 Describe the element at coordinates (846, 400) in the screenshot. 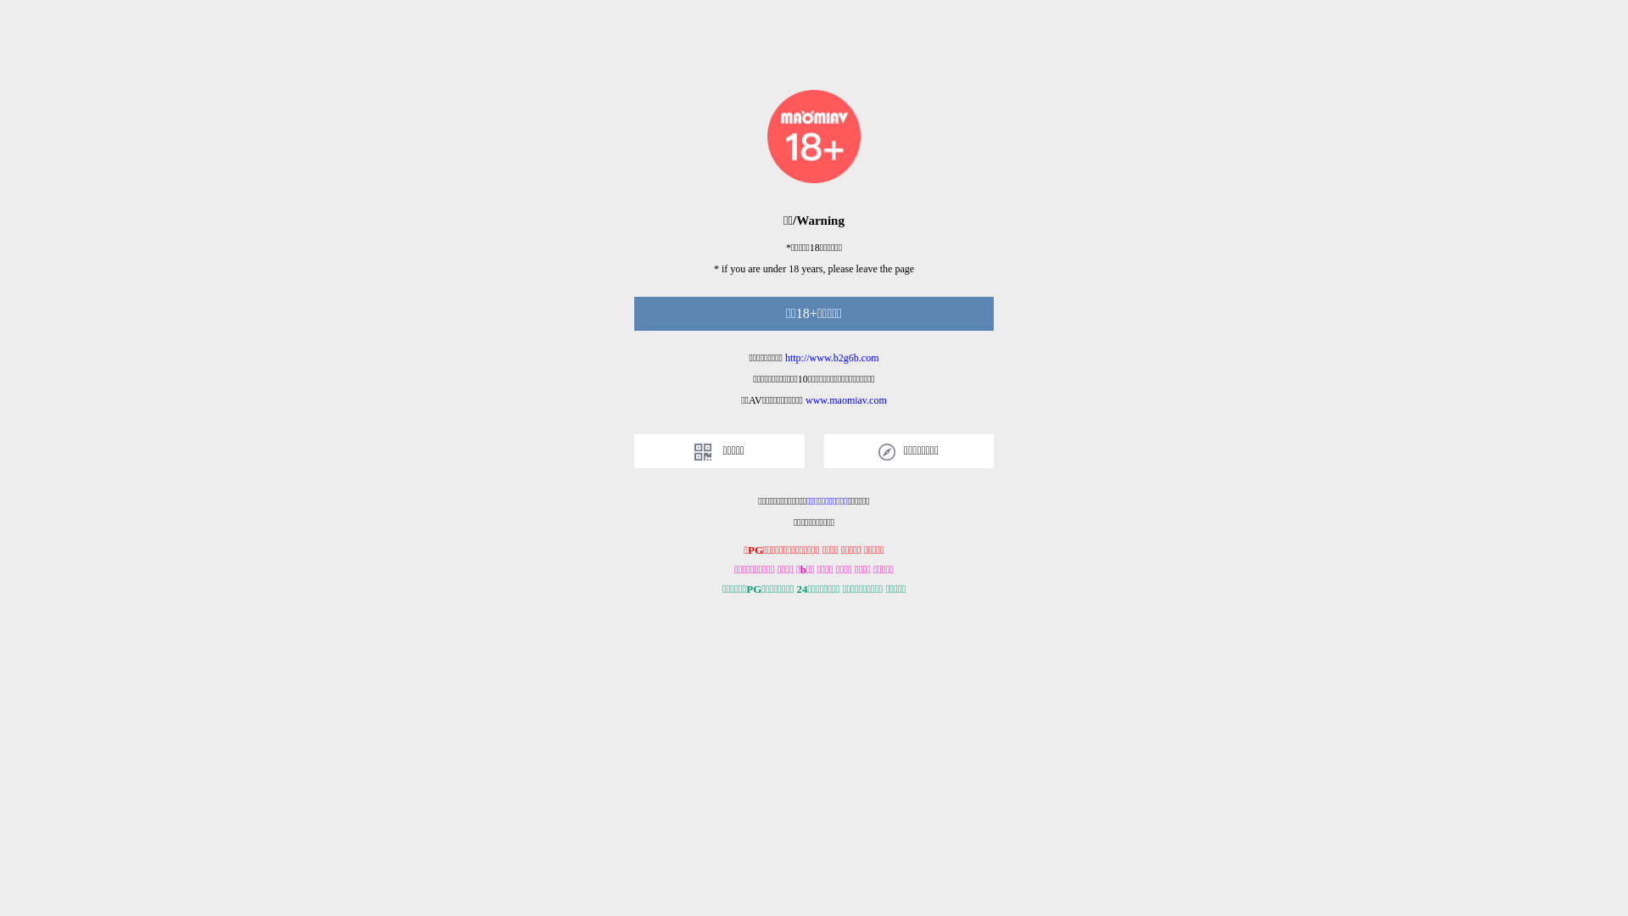

I see `www.maomiav.com` at that location.